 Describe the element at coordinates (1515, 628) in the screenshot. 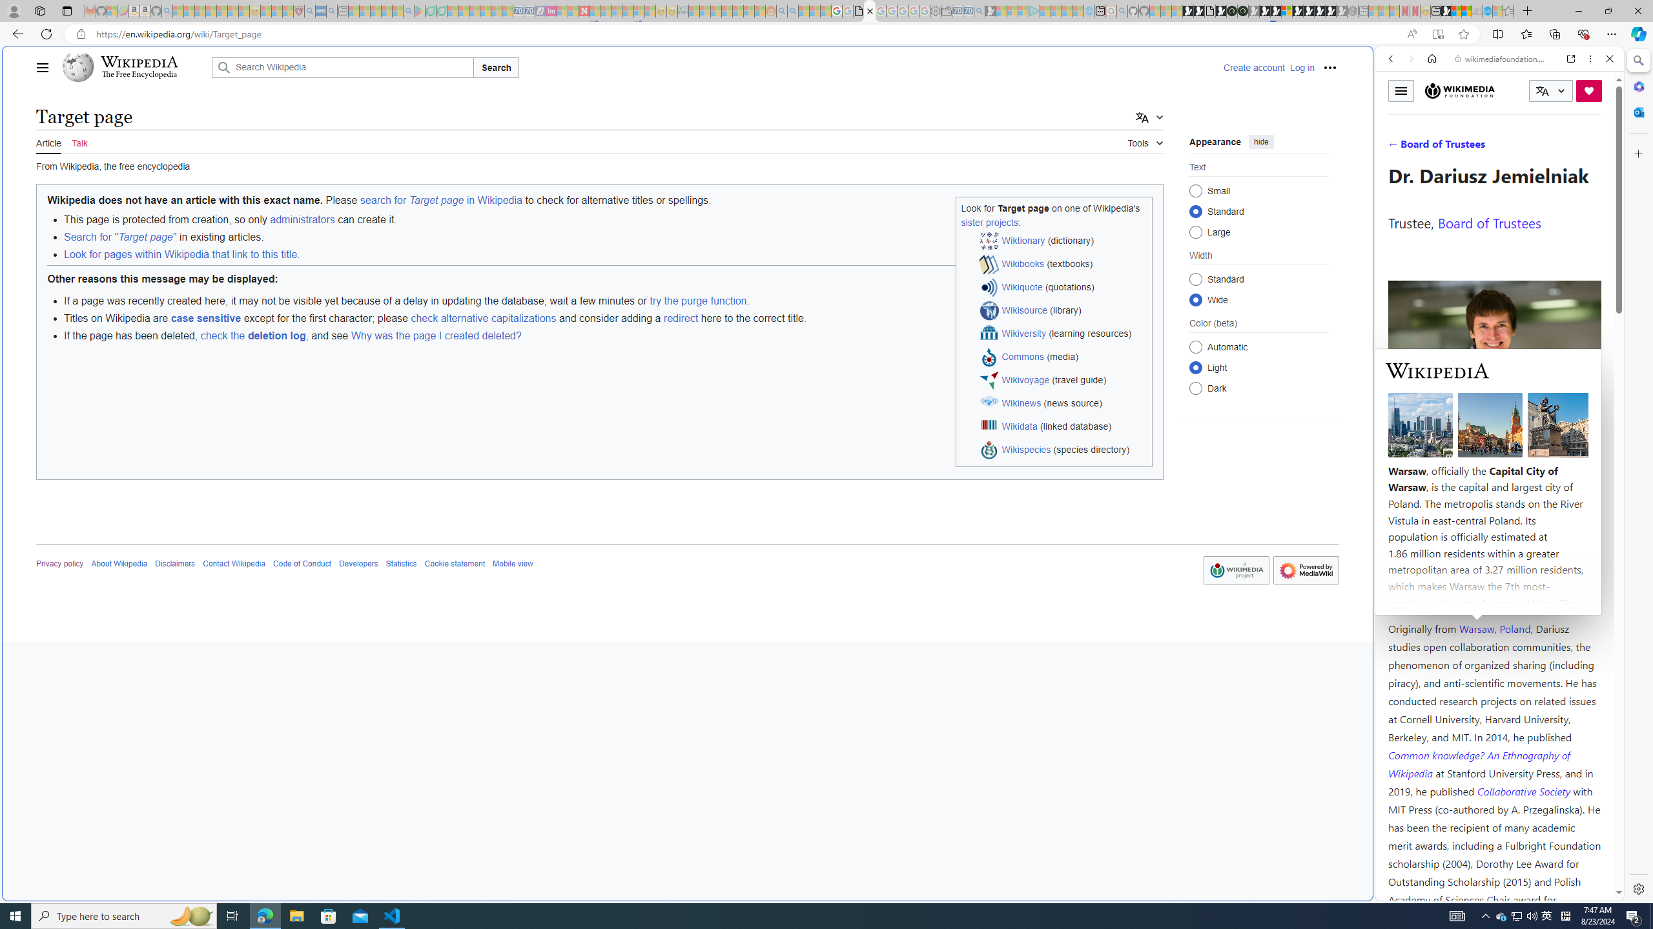

I see `Poland` at that location.